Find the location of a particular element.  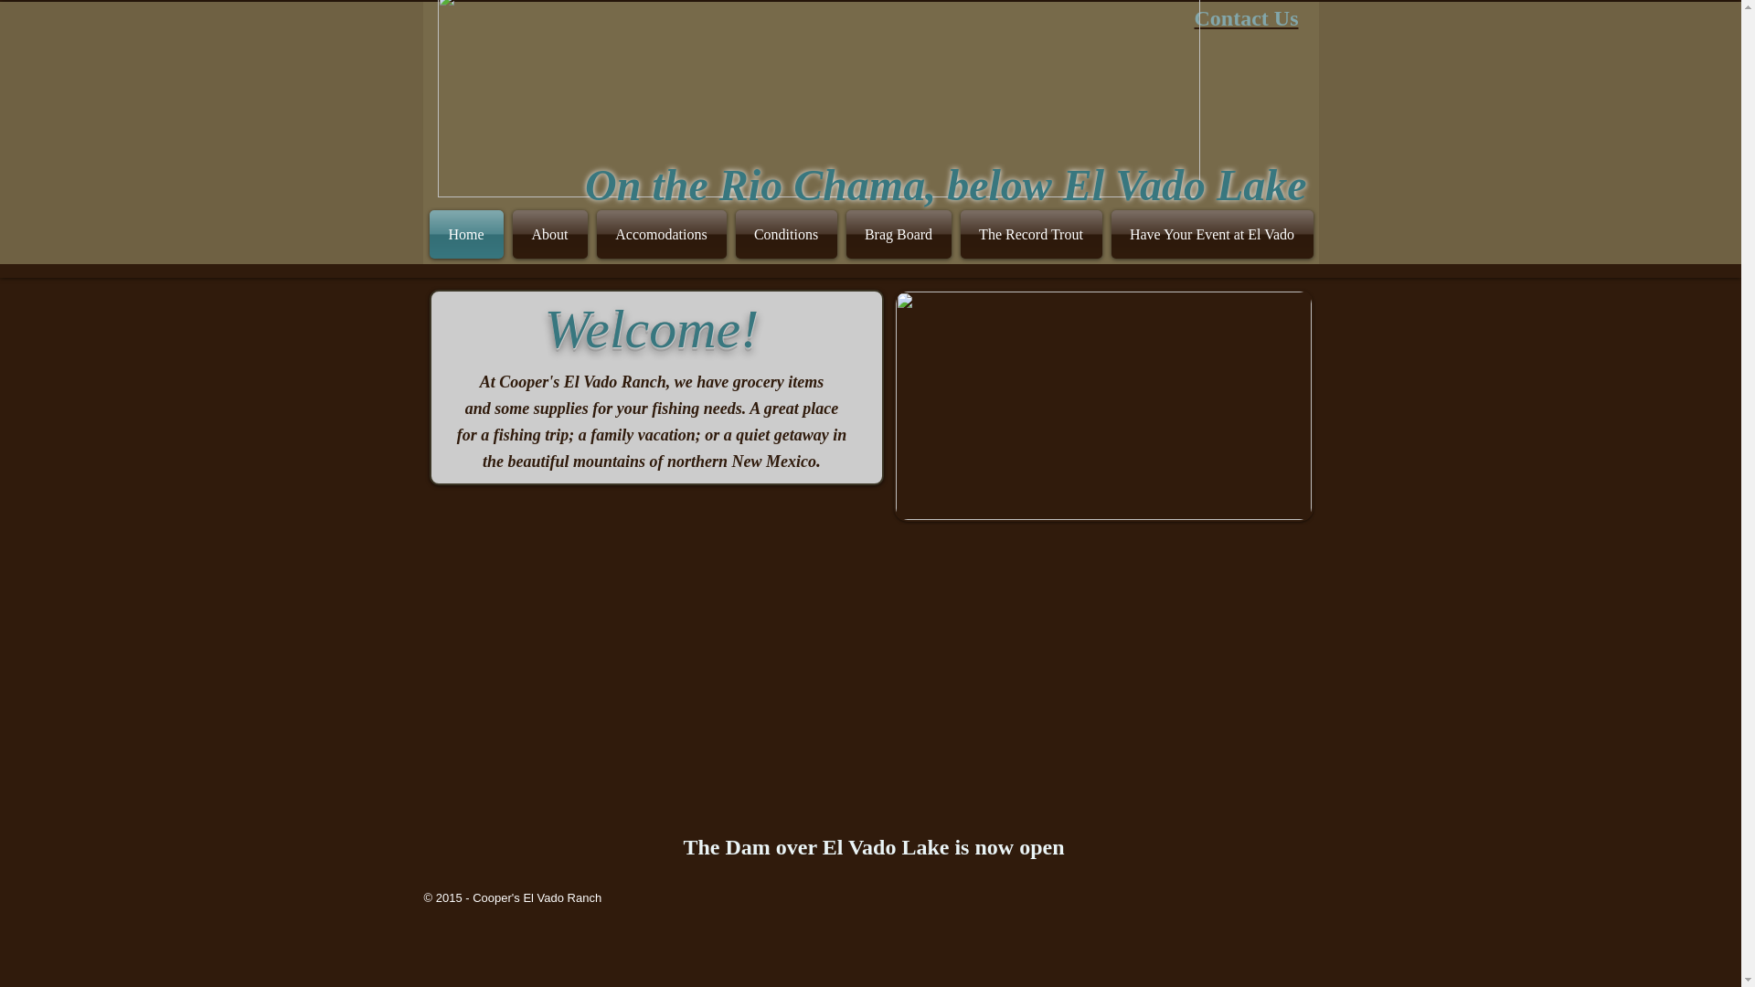

The Record Trout is located at coordinates (1035, 110).